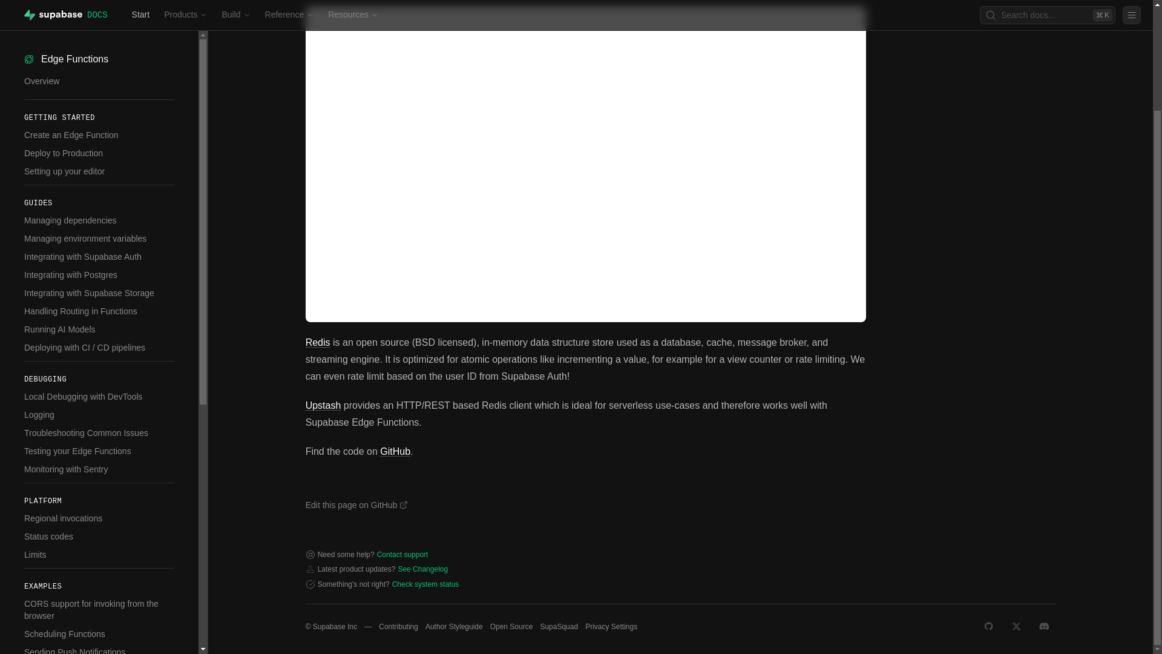  What do you see at coordinates (99, 309) in the screenshot?
I see `Troubleshooting Common Issues` at bounding box center [99, 309].